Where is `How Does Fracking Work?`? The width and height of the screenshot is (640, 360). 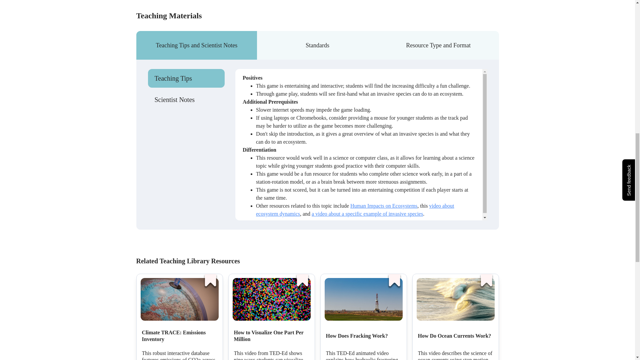 How Does Fracking Work? is located at coordinates (357, 336).